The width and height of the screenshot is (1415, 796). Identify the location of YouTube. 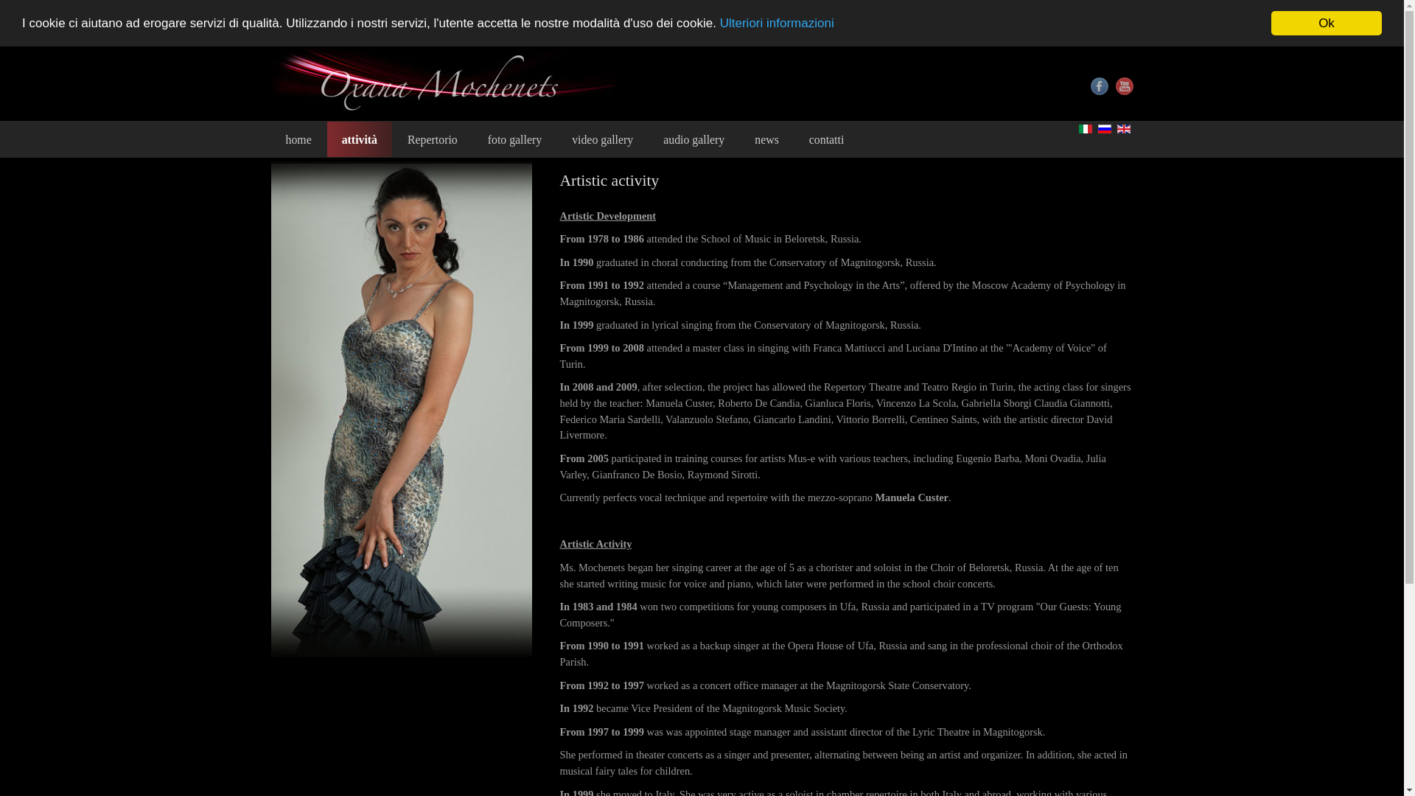
(1125, 83).